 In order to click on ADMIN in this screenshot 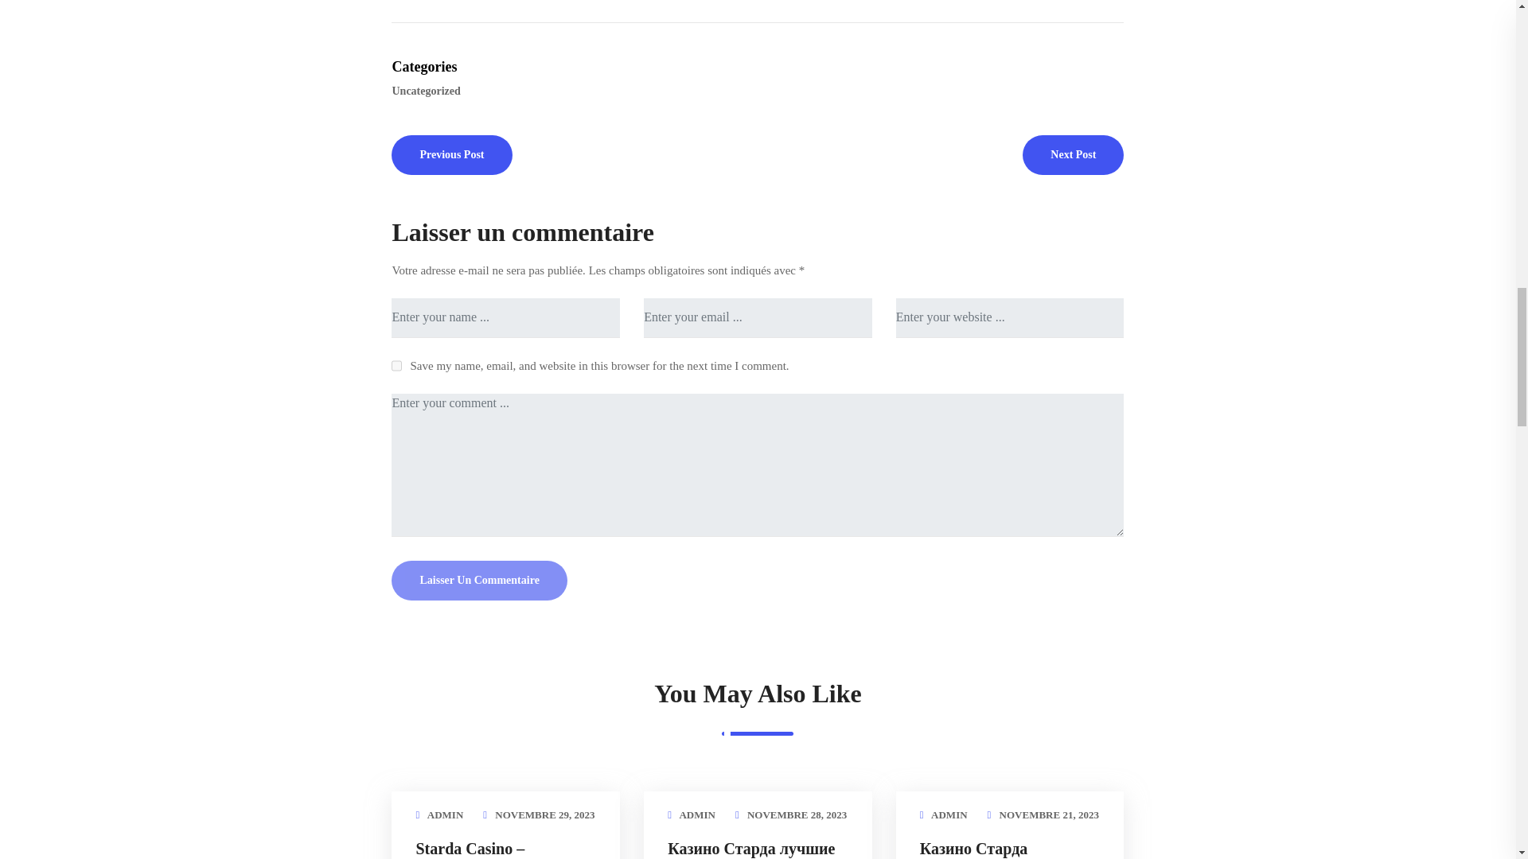, I will do `click(949, 814)`.